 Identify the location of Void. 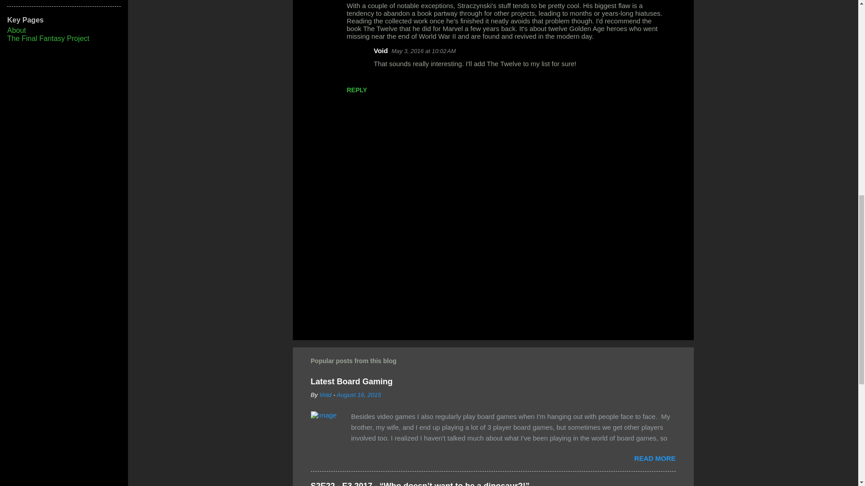
(325, 395).